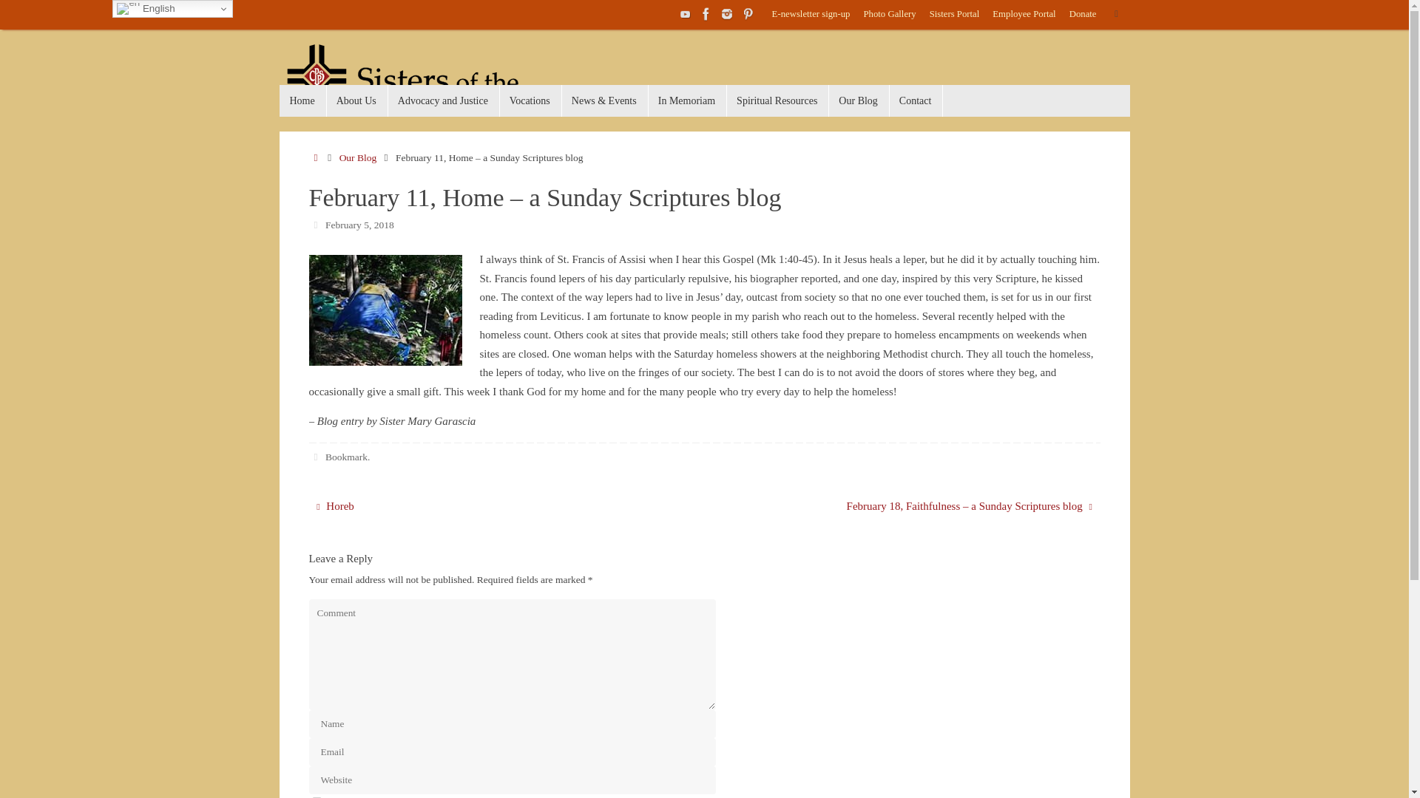 The image size is (1420, 798). Describe the element at coordinates (317, 158) in the screenshot. I see `Home` at that location.